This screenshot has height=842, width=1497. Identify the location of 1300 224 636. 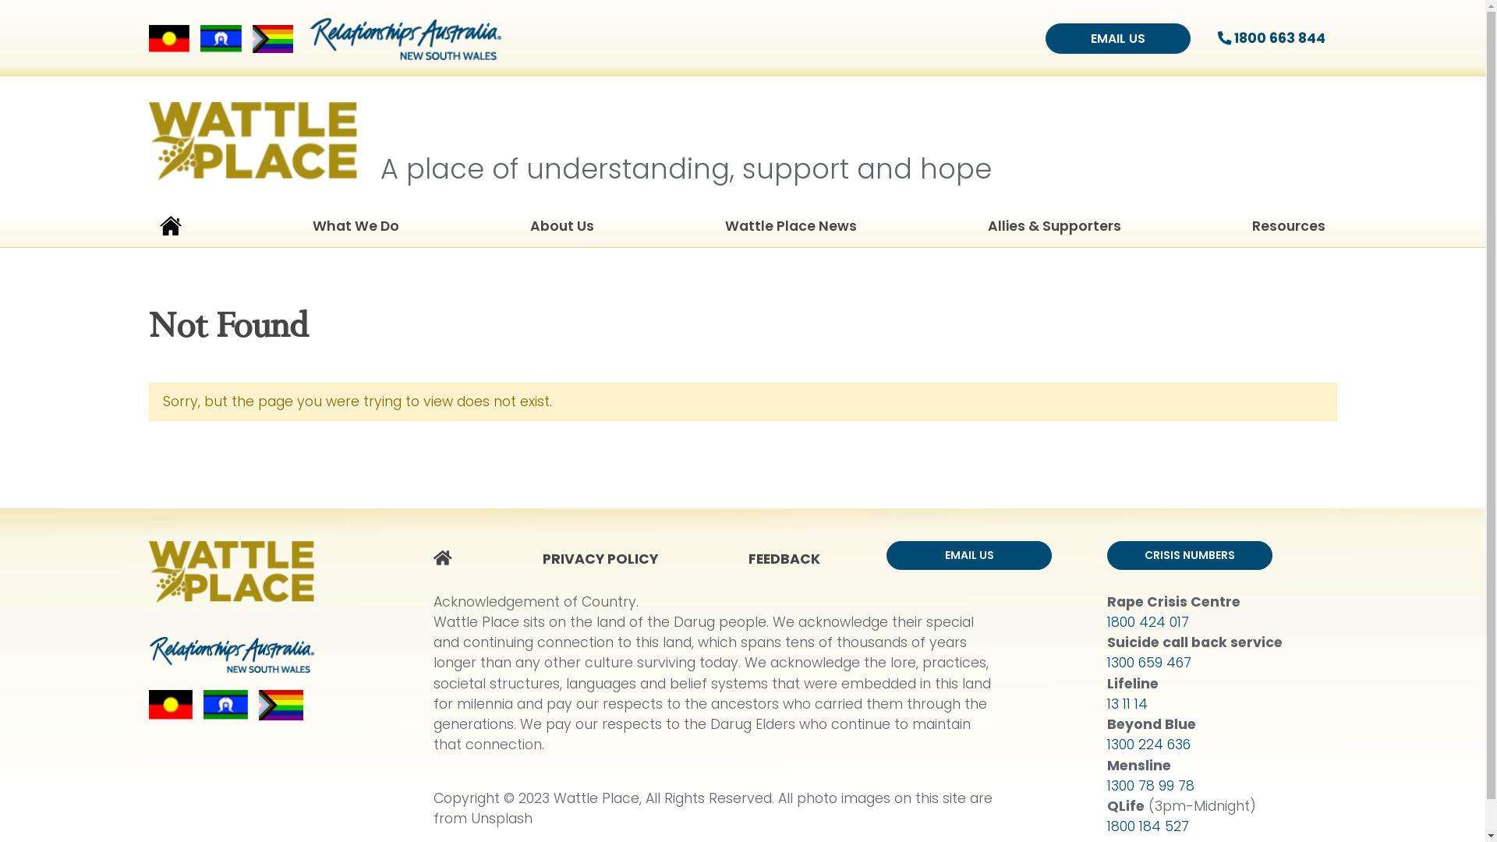
(1149, 745).